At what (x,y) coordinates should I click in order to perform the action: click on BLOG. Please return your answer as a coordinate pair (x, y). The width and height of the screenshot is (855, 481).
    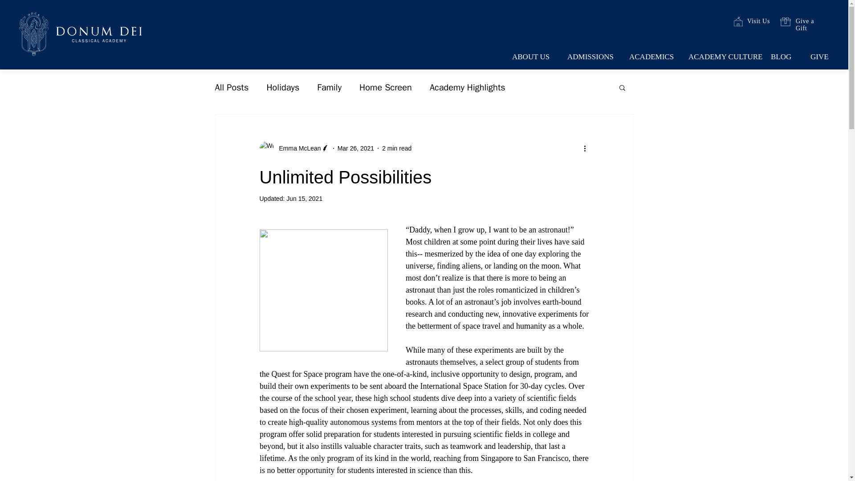
    Looking at the image, I should click on (783, 57).